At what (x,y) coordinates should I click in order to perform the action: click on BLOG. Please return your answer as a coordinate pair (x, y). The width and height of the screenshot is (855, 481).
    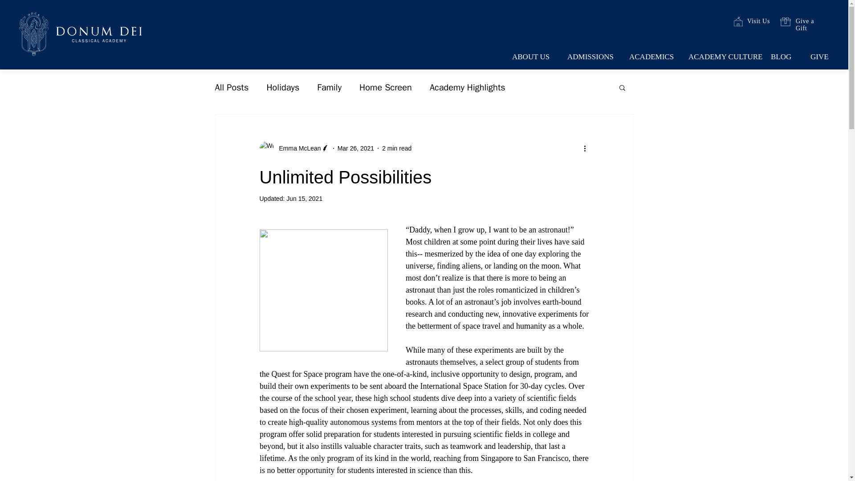
    Looking at the image, I should click on (783, 57).